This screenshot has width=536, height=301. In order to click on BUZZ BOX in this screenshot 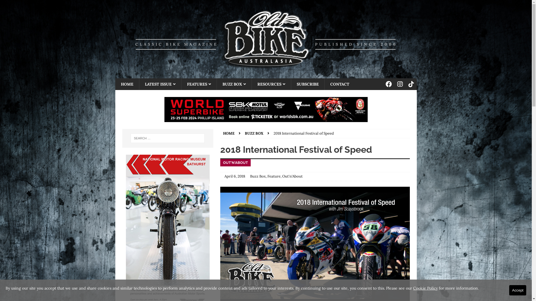, I will do `click(234, 84)`.